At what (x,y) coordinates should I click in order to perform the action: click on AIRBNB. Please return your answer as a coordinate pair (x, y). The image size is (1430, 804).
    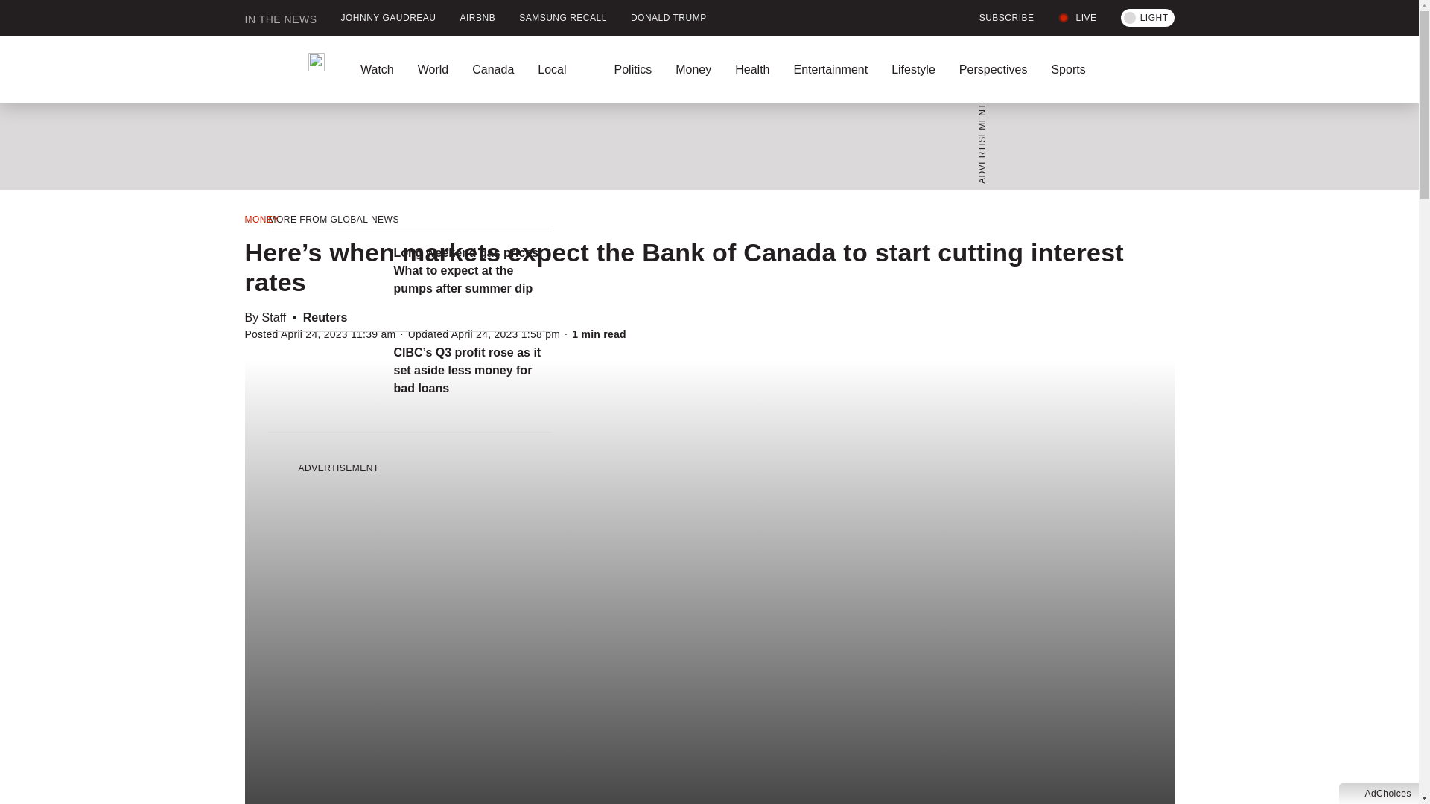
    Looking at the image, I should click on (478, 18).